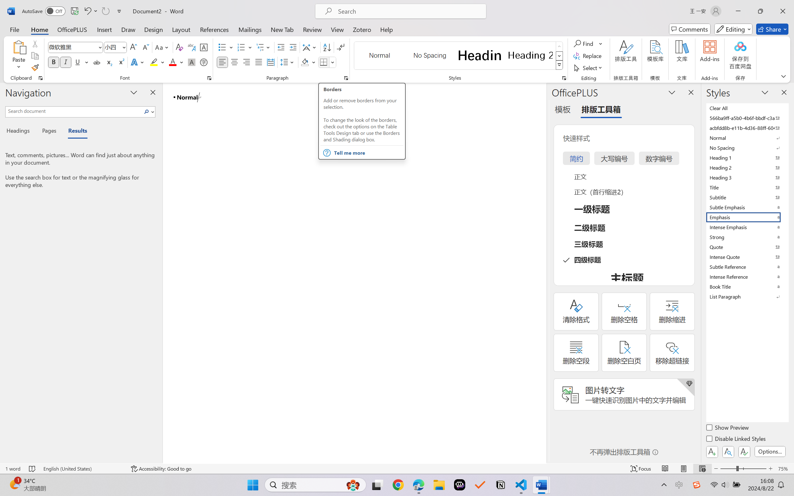  Describe the element at coordinates (702, 469) in the screenshot. I see `Web Layout` at that location.